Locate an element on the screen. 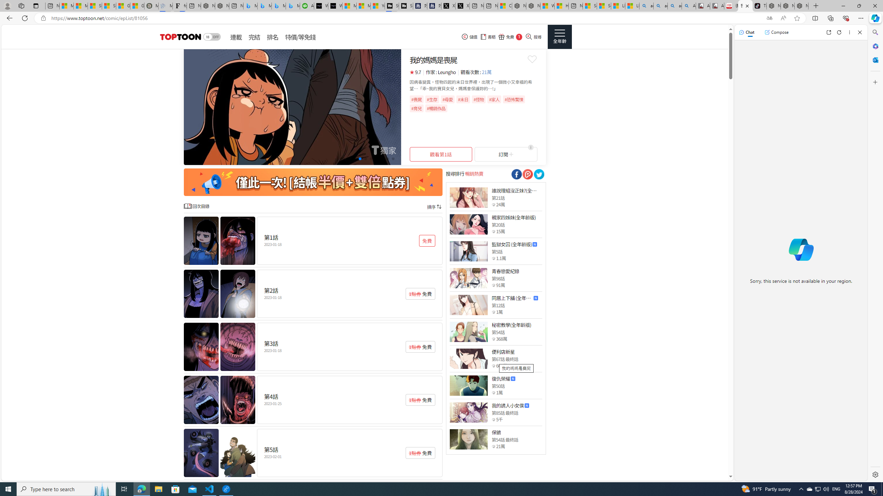 This screenshot has height=496, width=883. amazon - Search is located at coordinates (660, 6).